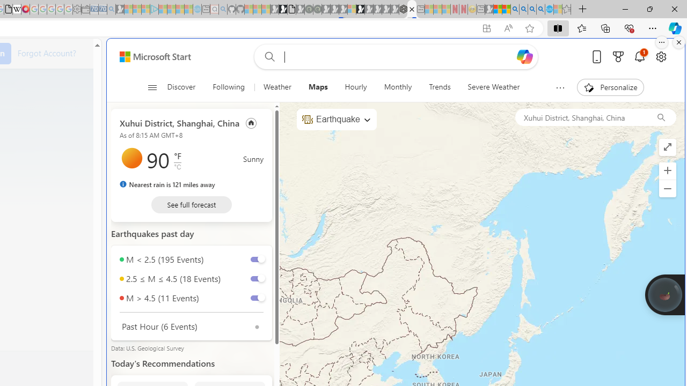 The height and width of the screenshot is (386, 687). Describe the element at coordinates (489, 10) in the screenshot. I see `MSN - Sleeping` at that location.